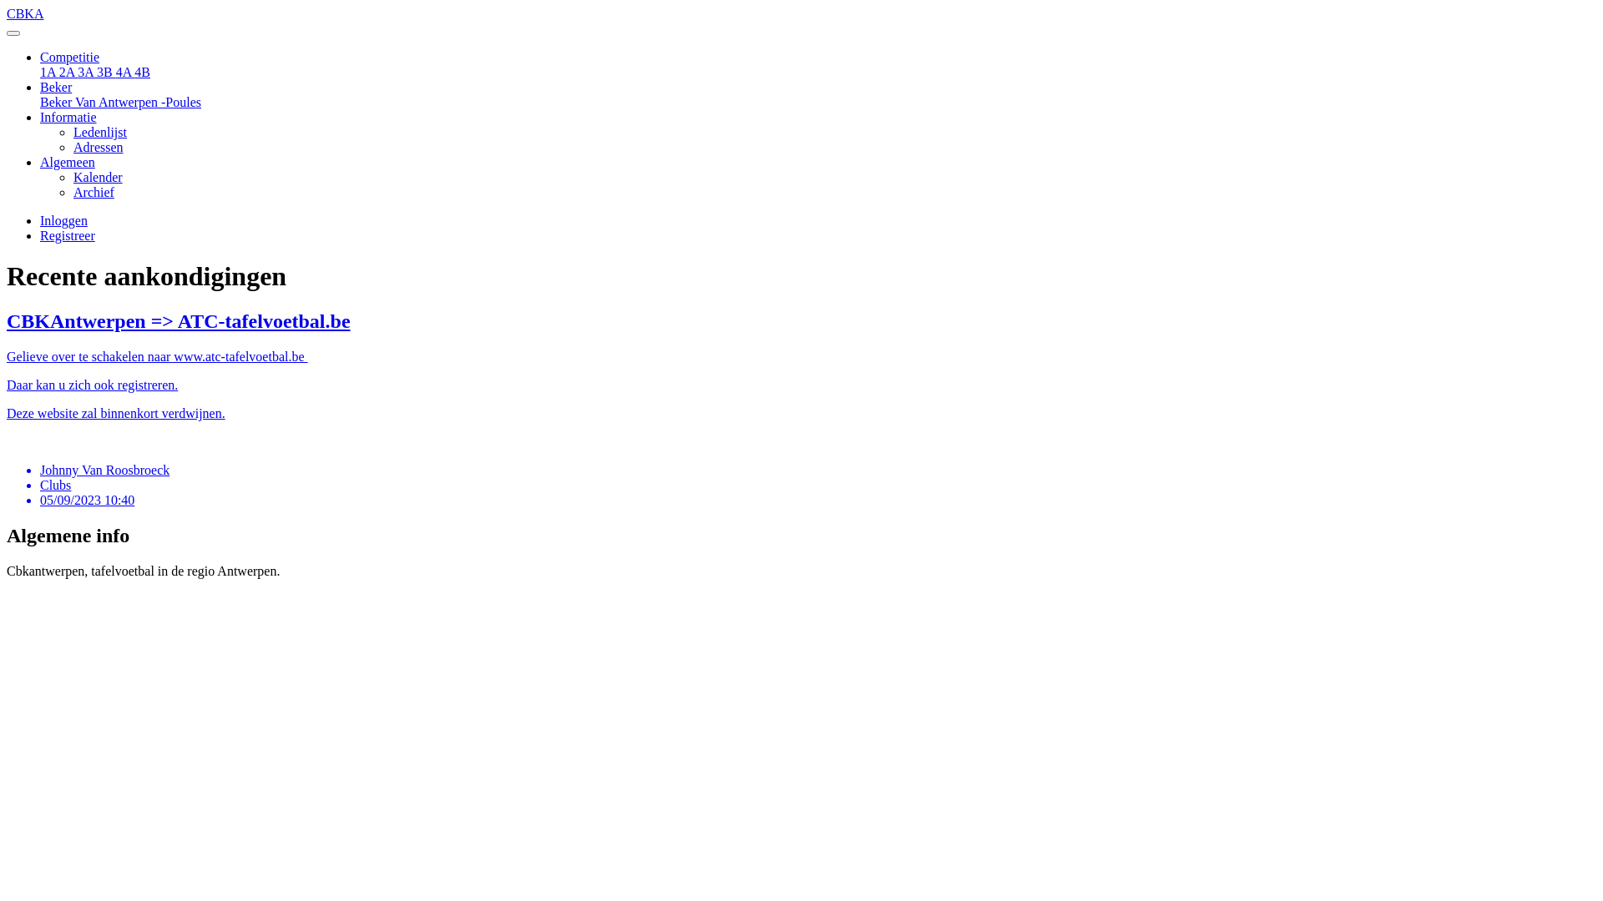 Image resolution: width=1603 pixels, height=901 pixels. What do you see at coordinates (99, 177) in the screenshot?
I see `Kalender` at bounding box center [99, 177].